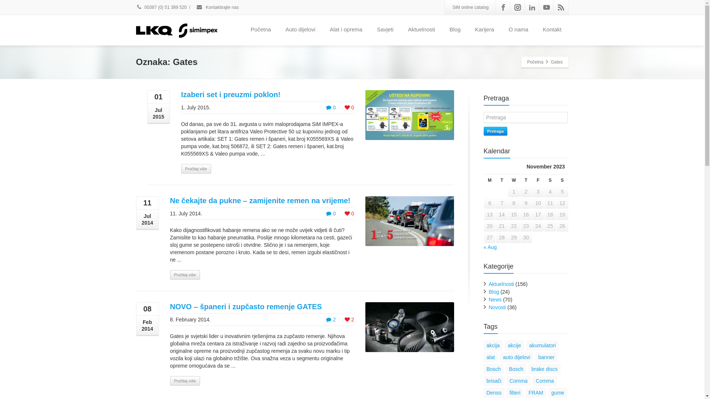  Describe the element at coordinates (231, 95) in the screenshot. I see `Izaberi set i preuzmi poklon!` at that location.